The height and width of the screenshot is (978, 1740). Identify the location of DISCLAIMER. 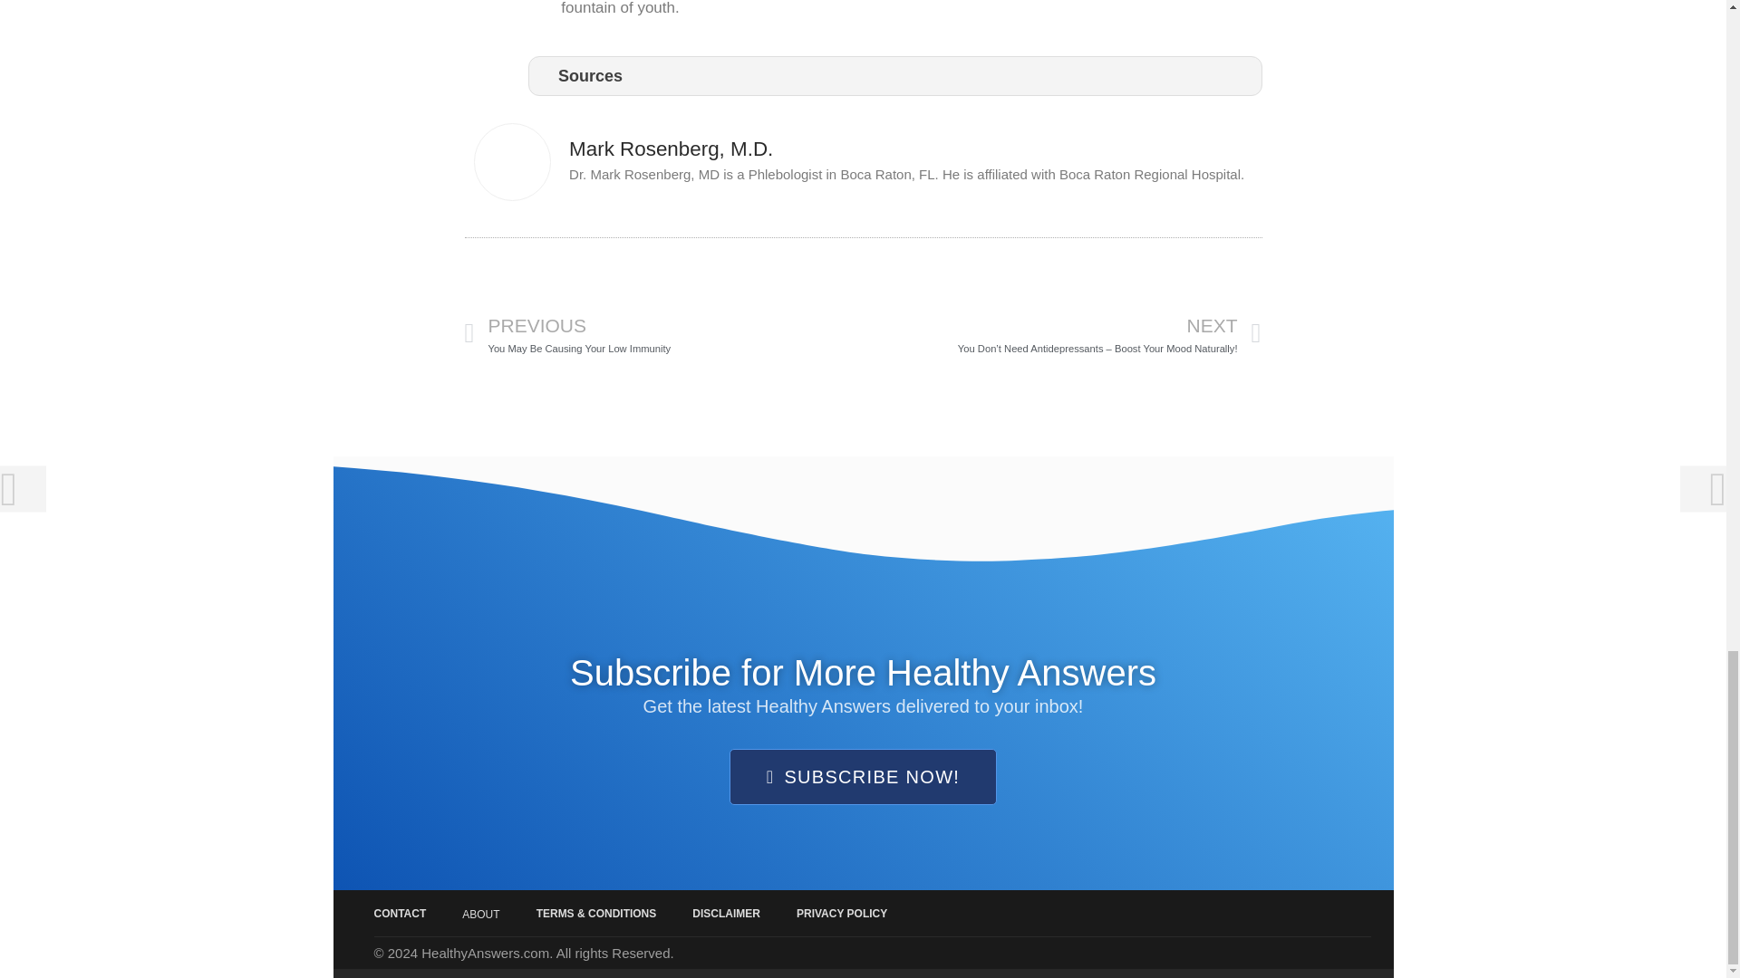
(726, 913).